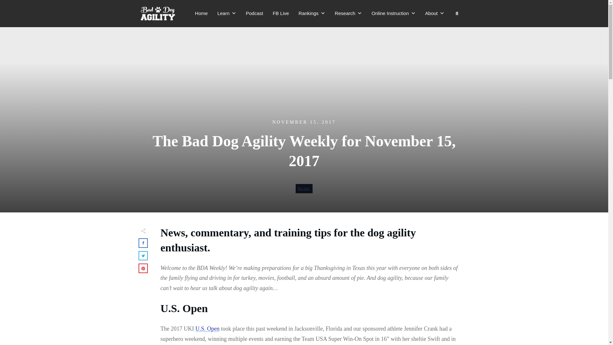  Describe the element at coordinates (394, 13) in the screenshot. I see `Online Instruction` at that location.